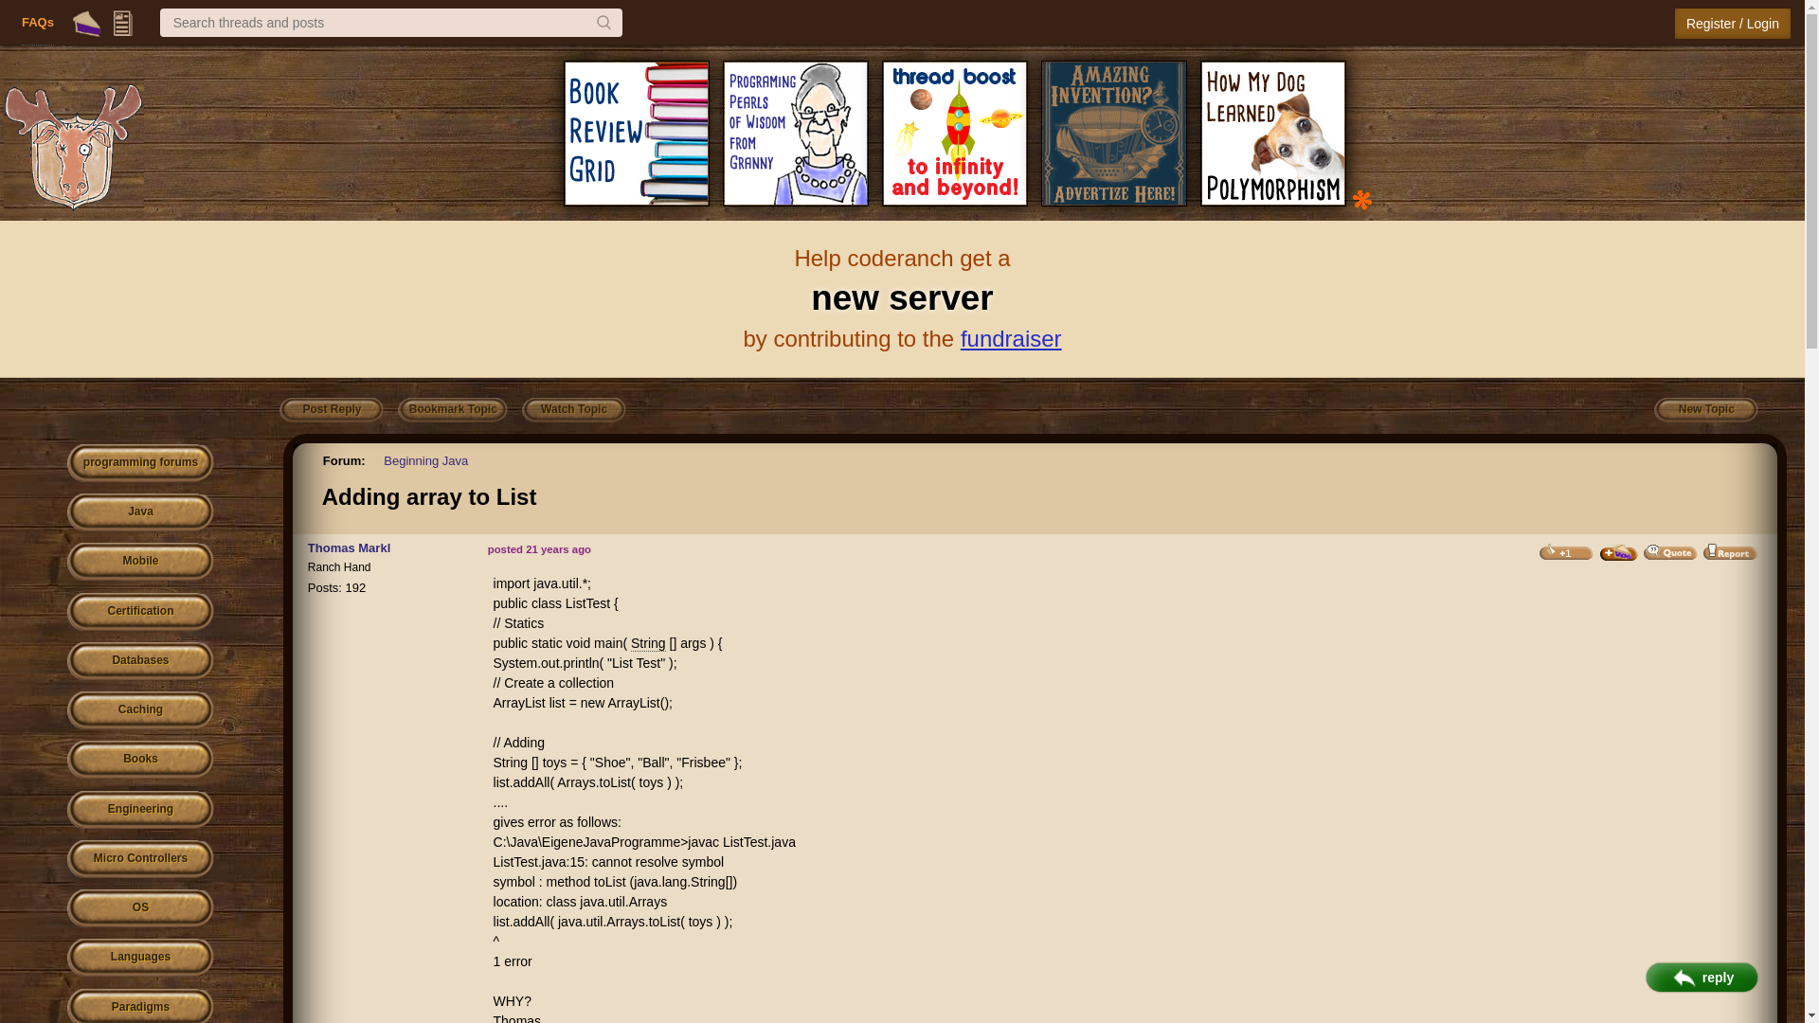  I want to click on OS, so click(140, 907).